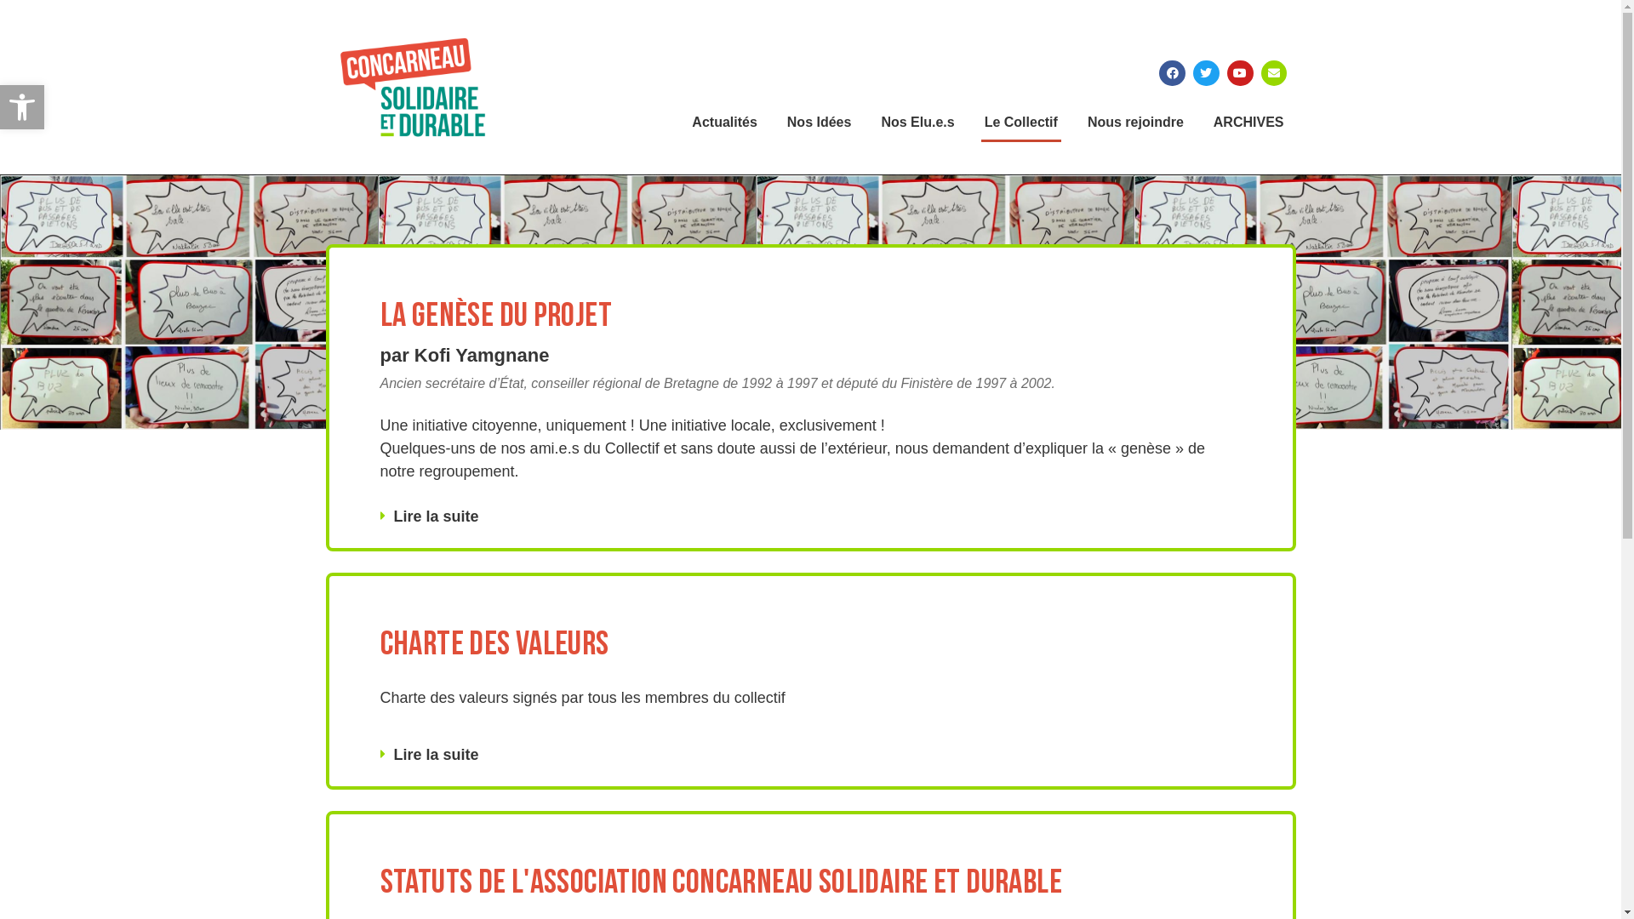  What do you see at coordinates (1249, 123) in the screenshot?
I see `ARCHIVES` at bounding box center [1249, 123].